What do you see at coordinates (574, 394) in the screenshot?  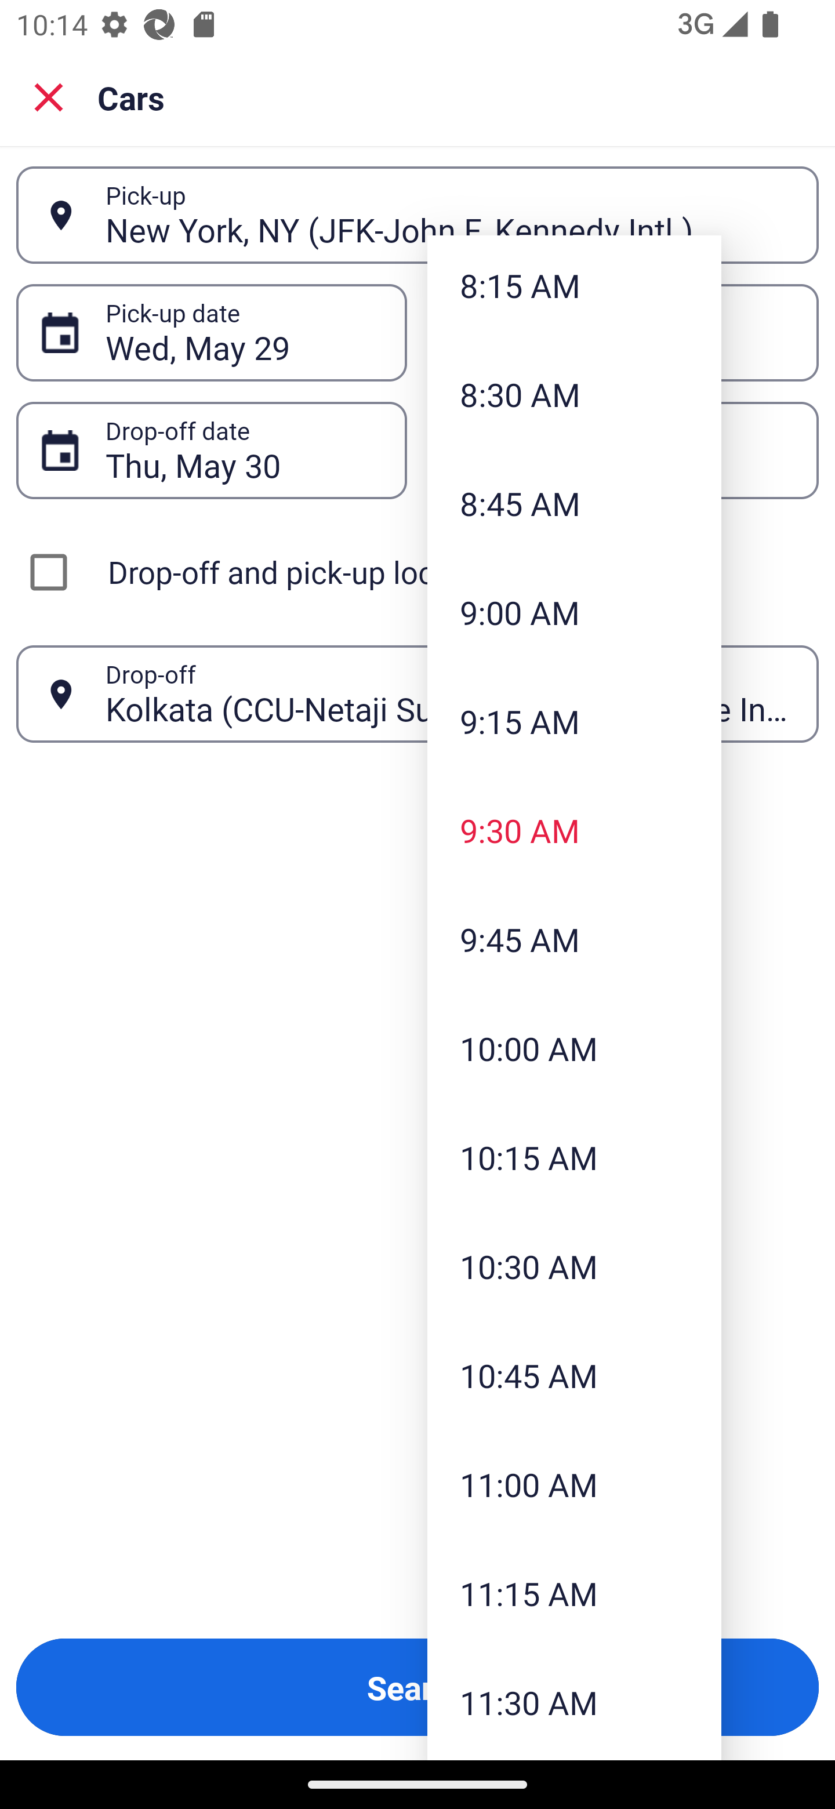 I see `8:30 AM` at bounding box center [574, 394].